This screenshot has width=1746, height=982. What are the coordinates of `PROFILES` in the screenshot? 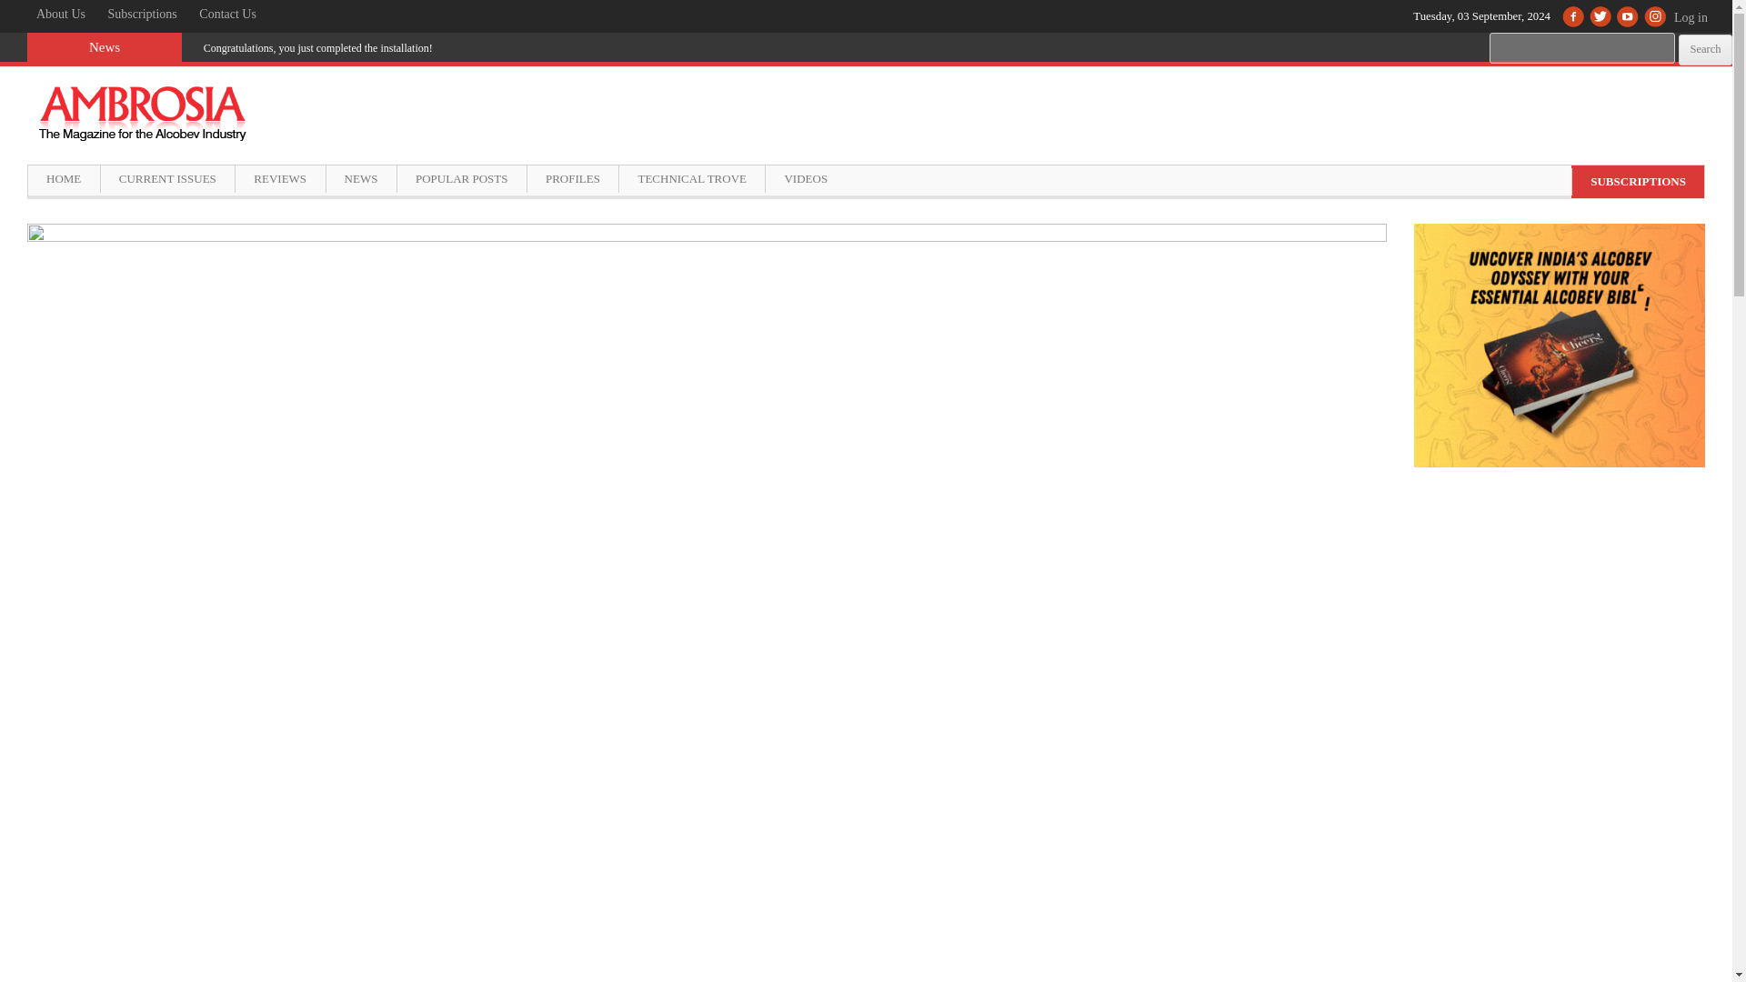 It's located at (572, 178).